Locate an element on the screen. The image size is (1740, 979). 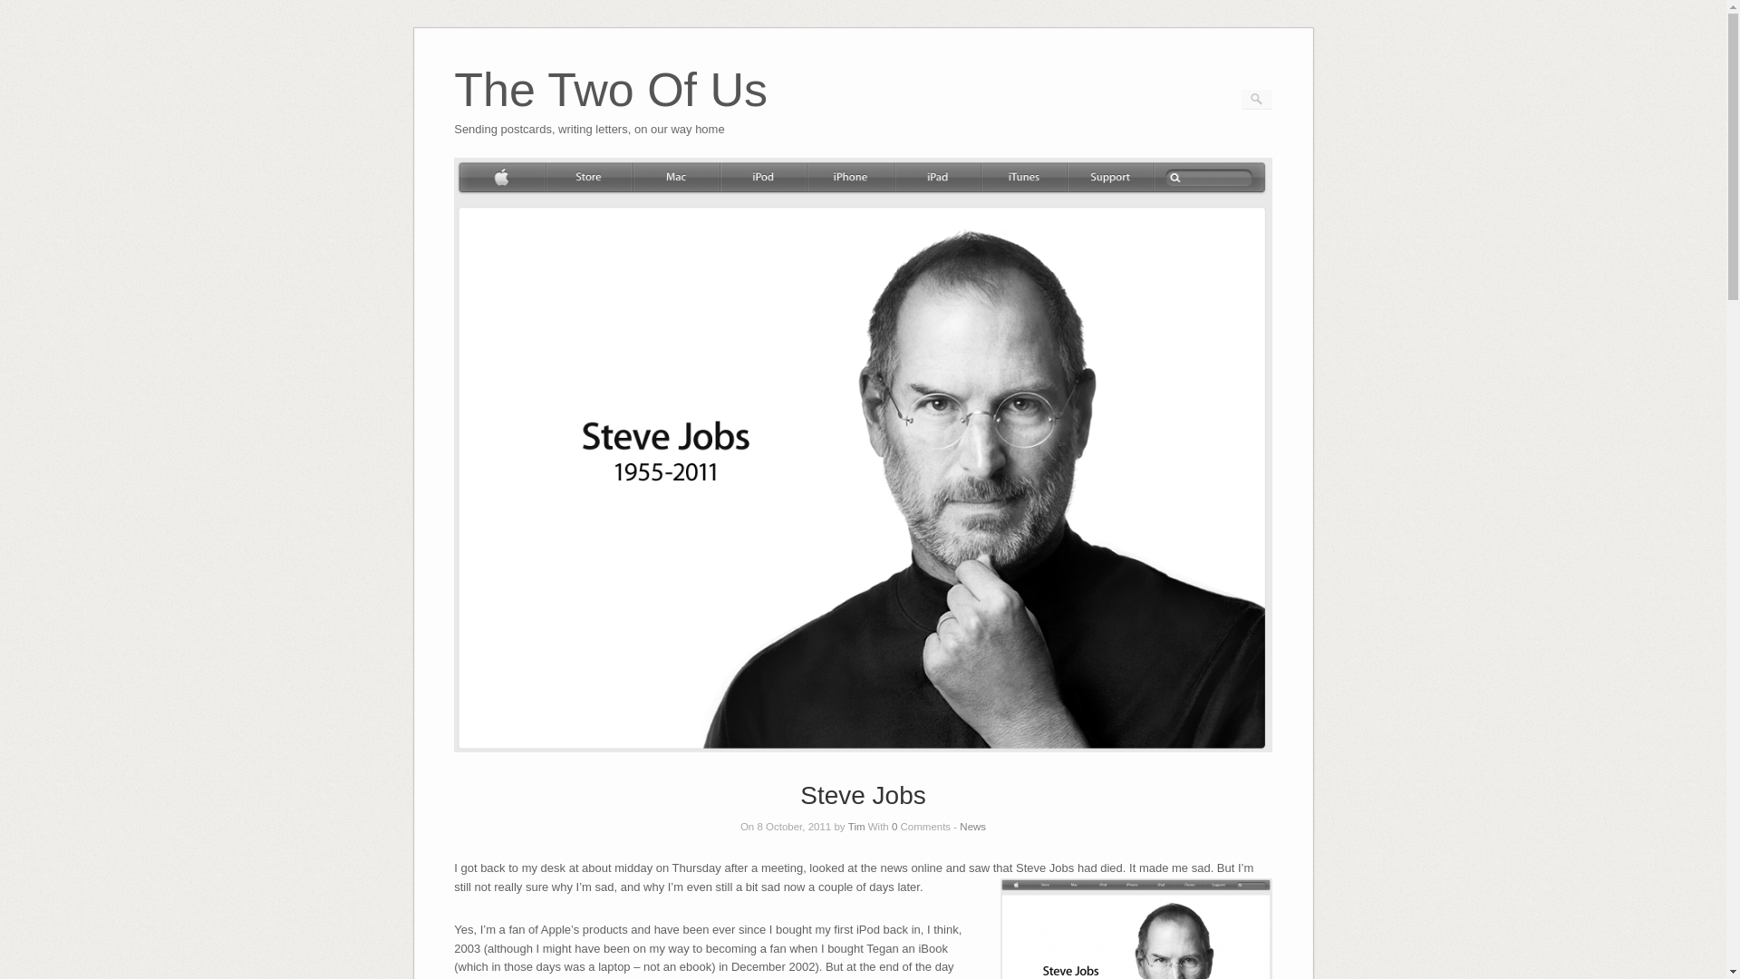
News is located at coordinates (973, 827).